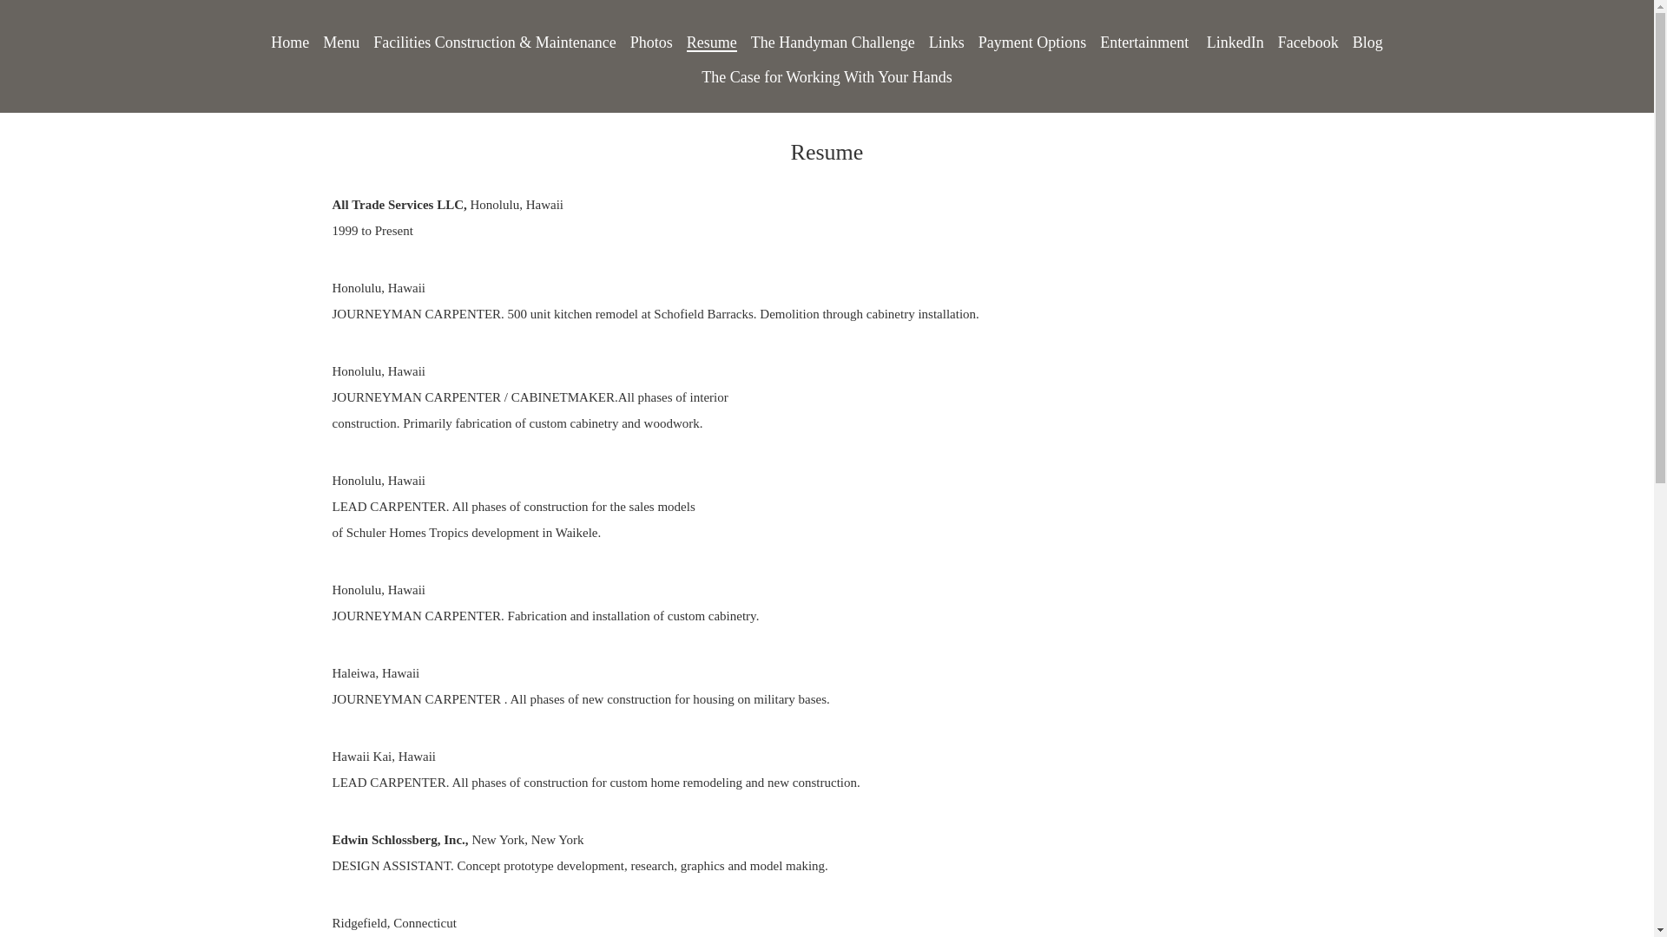  I want to click on Resume, so click(712, 39).